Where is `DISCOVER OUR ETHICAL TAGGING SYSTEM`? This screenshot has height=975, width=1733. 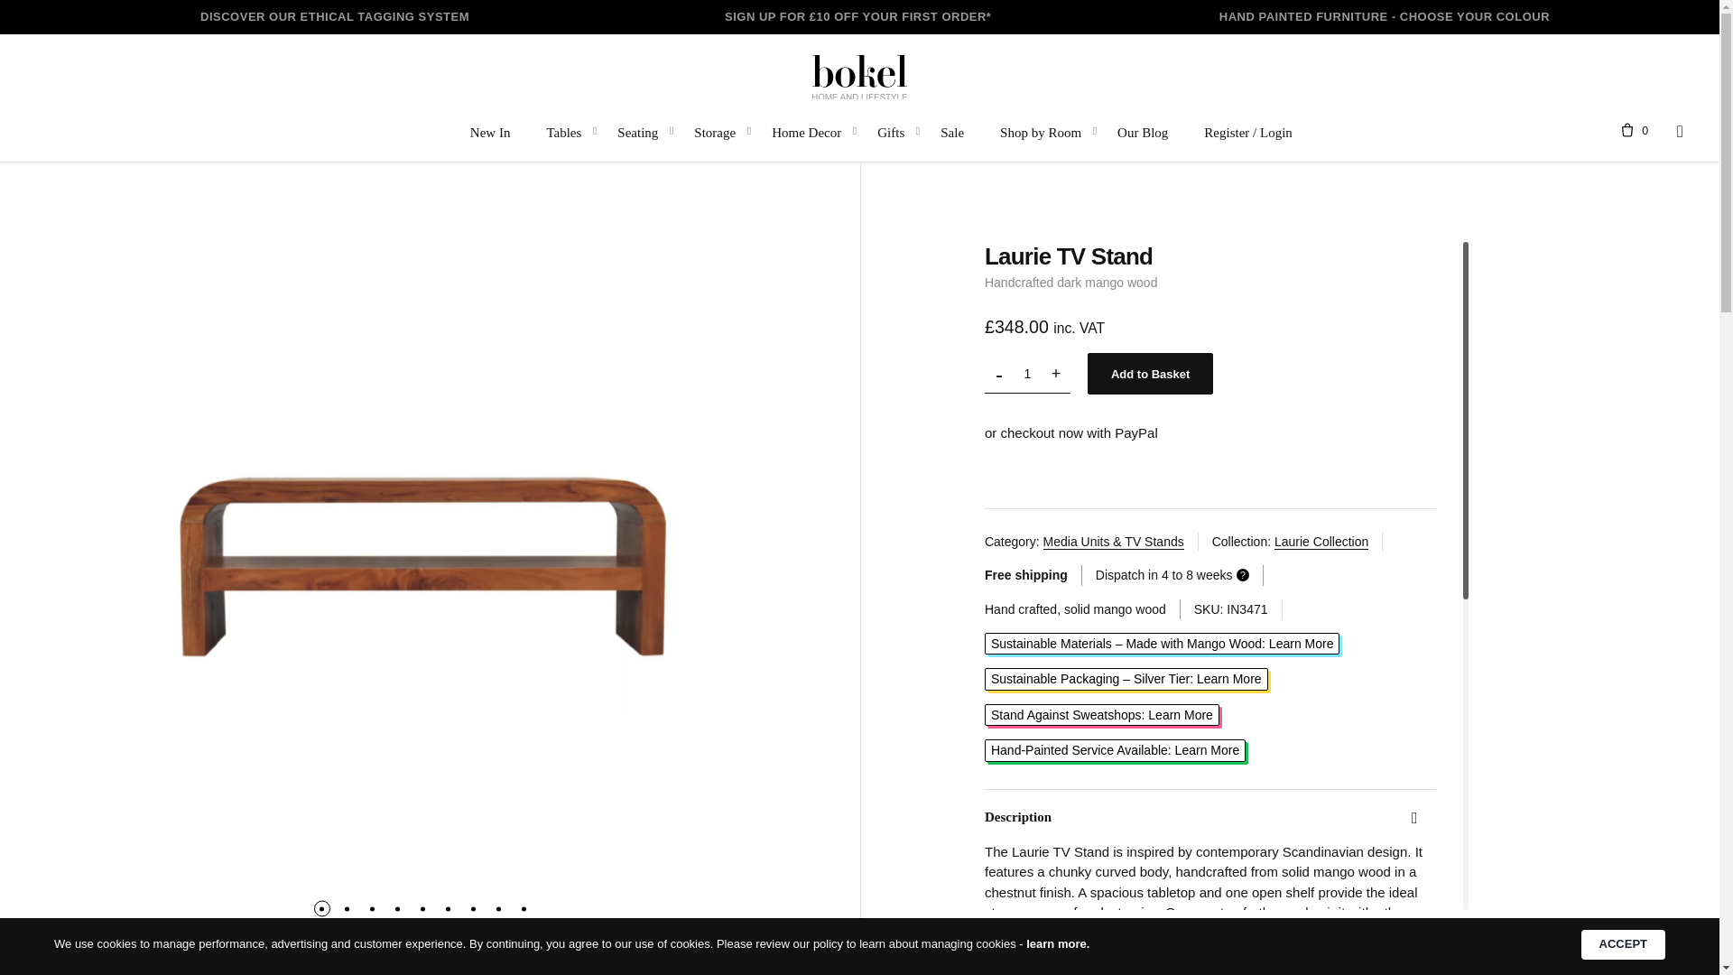 DISCOVER OUR ETHICAL TAGGING SYSTEM is located at coordinates (334, 17).